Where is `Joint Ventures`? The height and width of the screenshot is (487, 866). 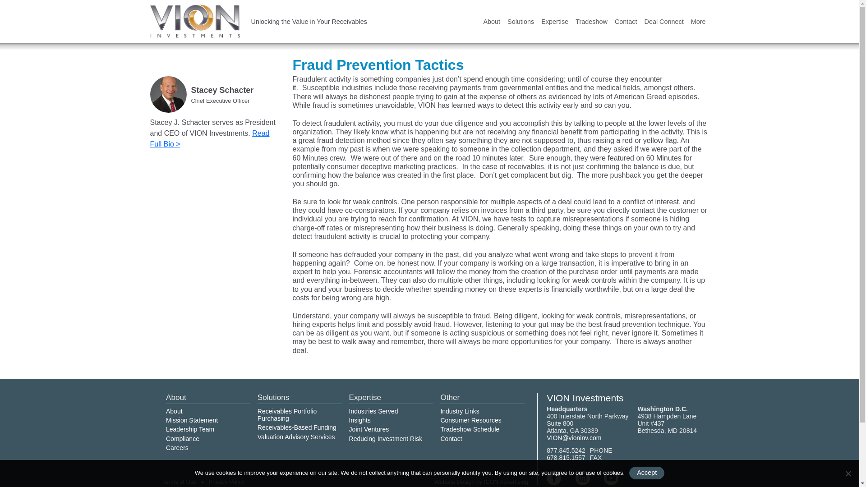
Joint Ventures is located at coordinates (369, 429).